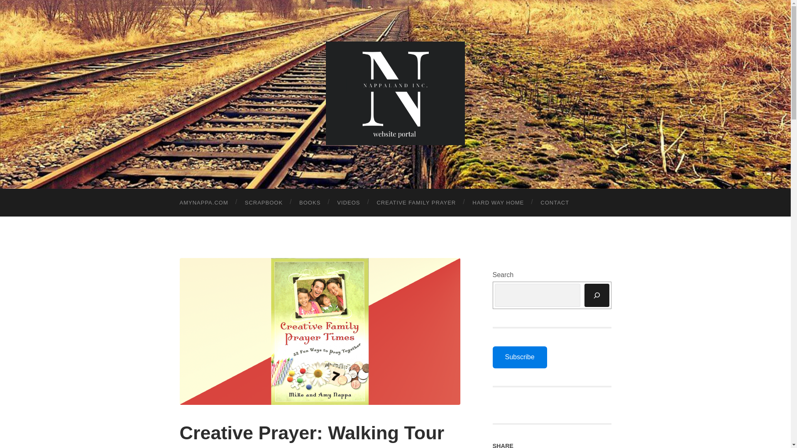 Image resolution: width=797 pixels, height=448 pixels. Describe the element at coordinates (416, 202) in the screenshot. I see `CREATIVE FAMILY PRAYER` at that location.